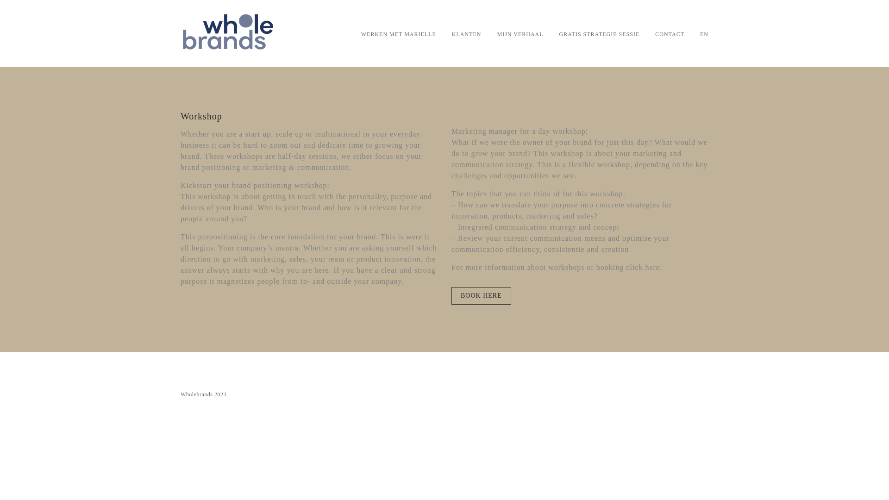 This screenshot has height=500, width=889. I want to click on MIJN VERHAAL, so click(520, 34).